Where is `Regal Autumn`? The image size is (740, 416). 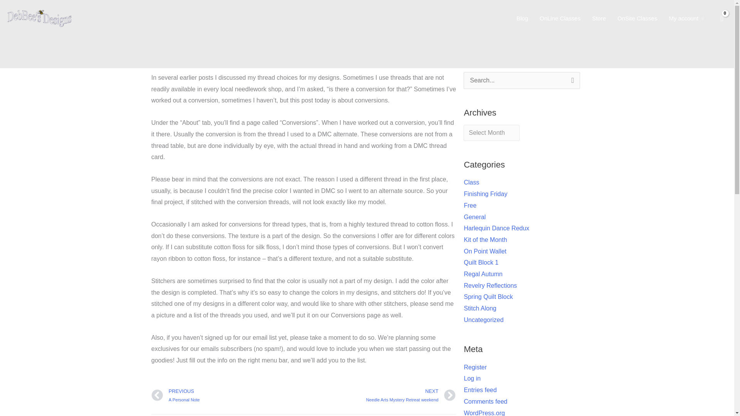
Regal Autumn is located at coordinates (560, 18).